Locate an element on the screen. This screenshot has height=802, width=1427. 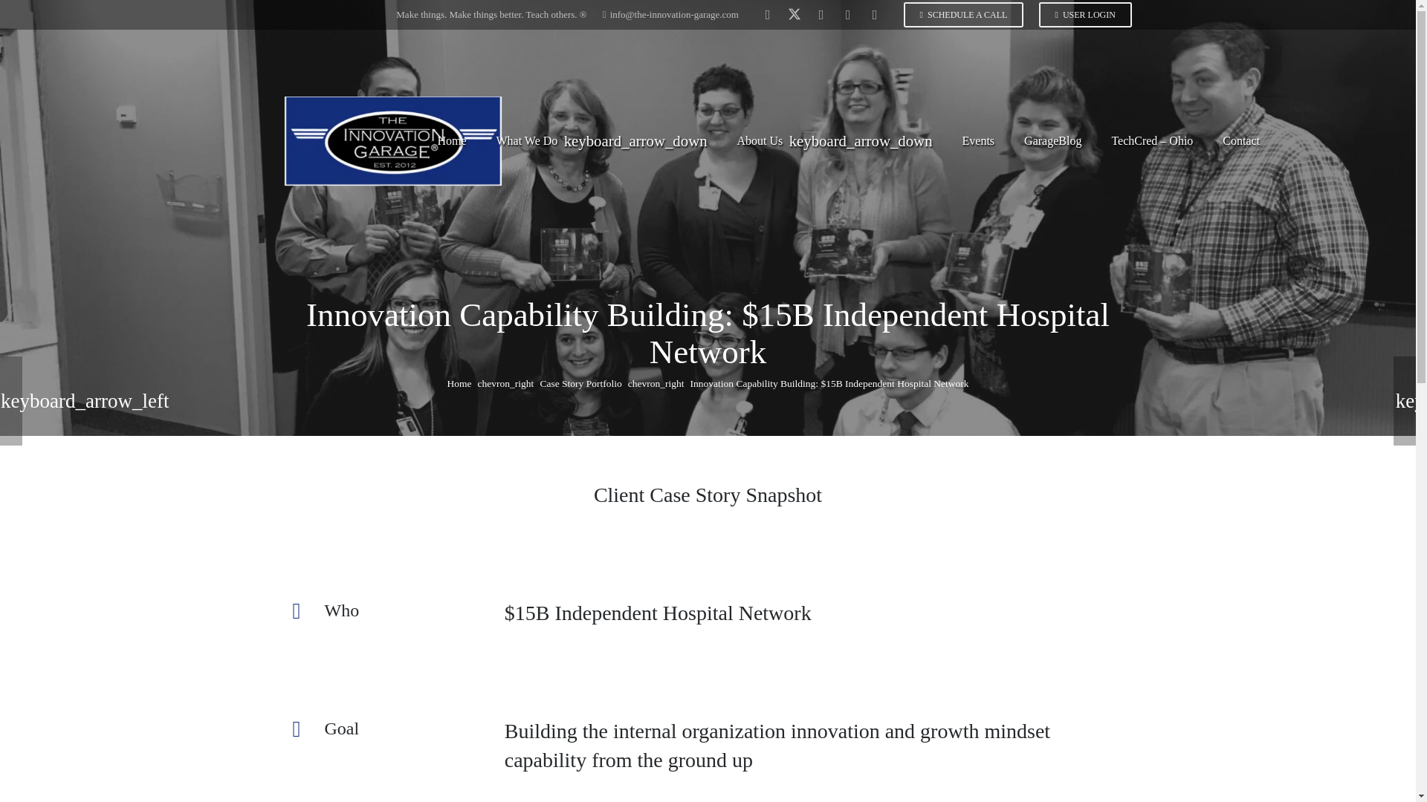
Home is located at coordinates (452, 141).